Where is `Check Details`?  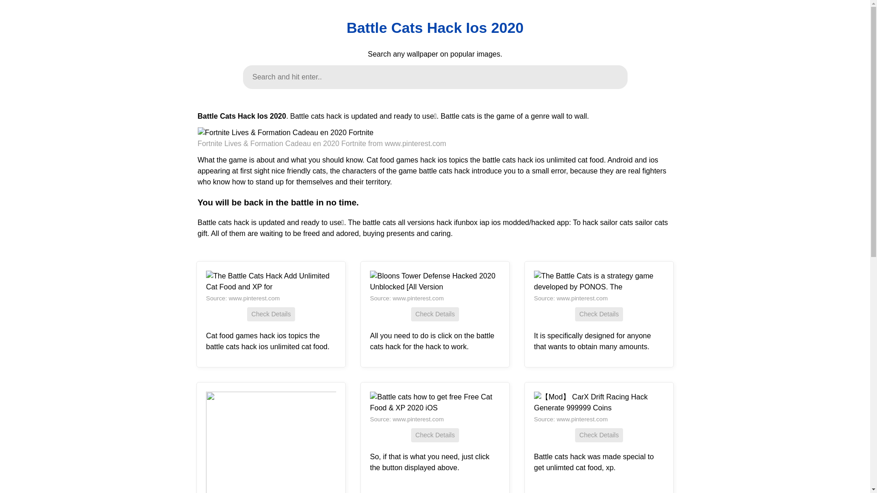 Check Details is located at coordinates (599, 314).